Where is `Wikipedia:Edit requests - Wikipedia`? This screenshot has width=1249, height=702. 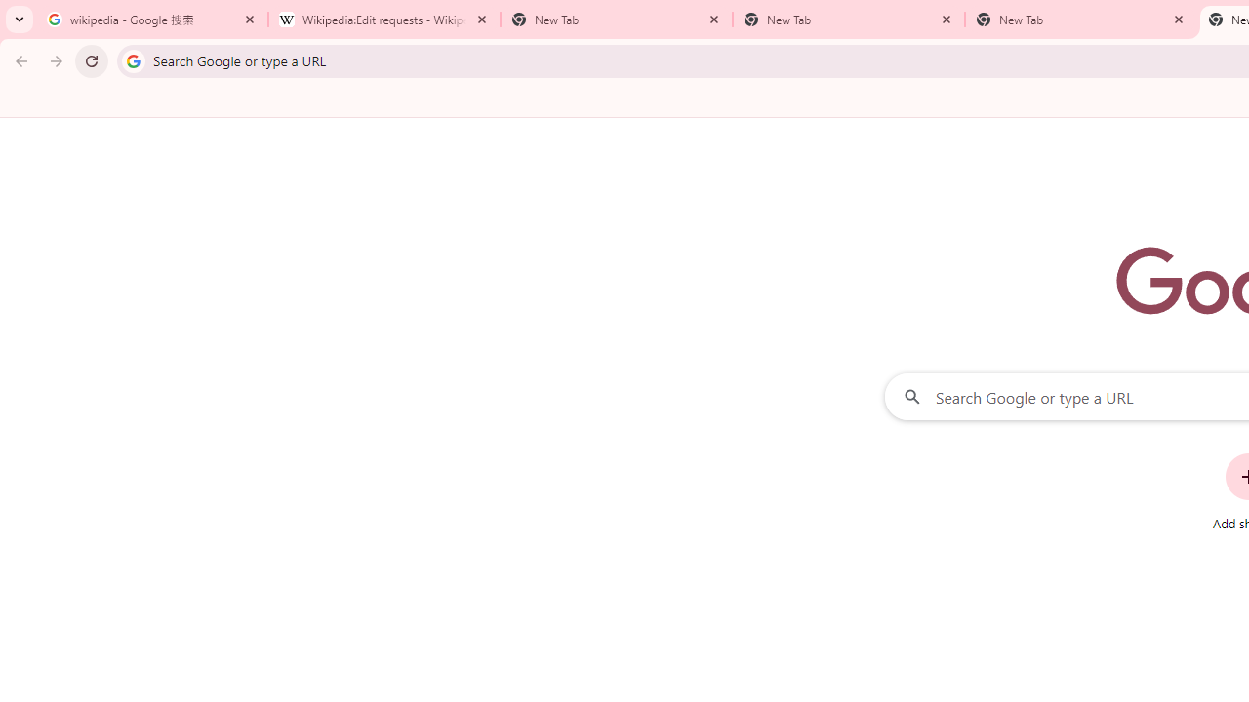 Wikipedia:Edit requests - Wikipedia is located at coordinates (384, 19).